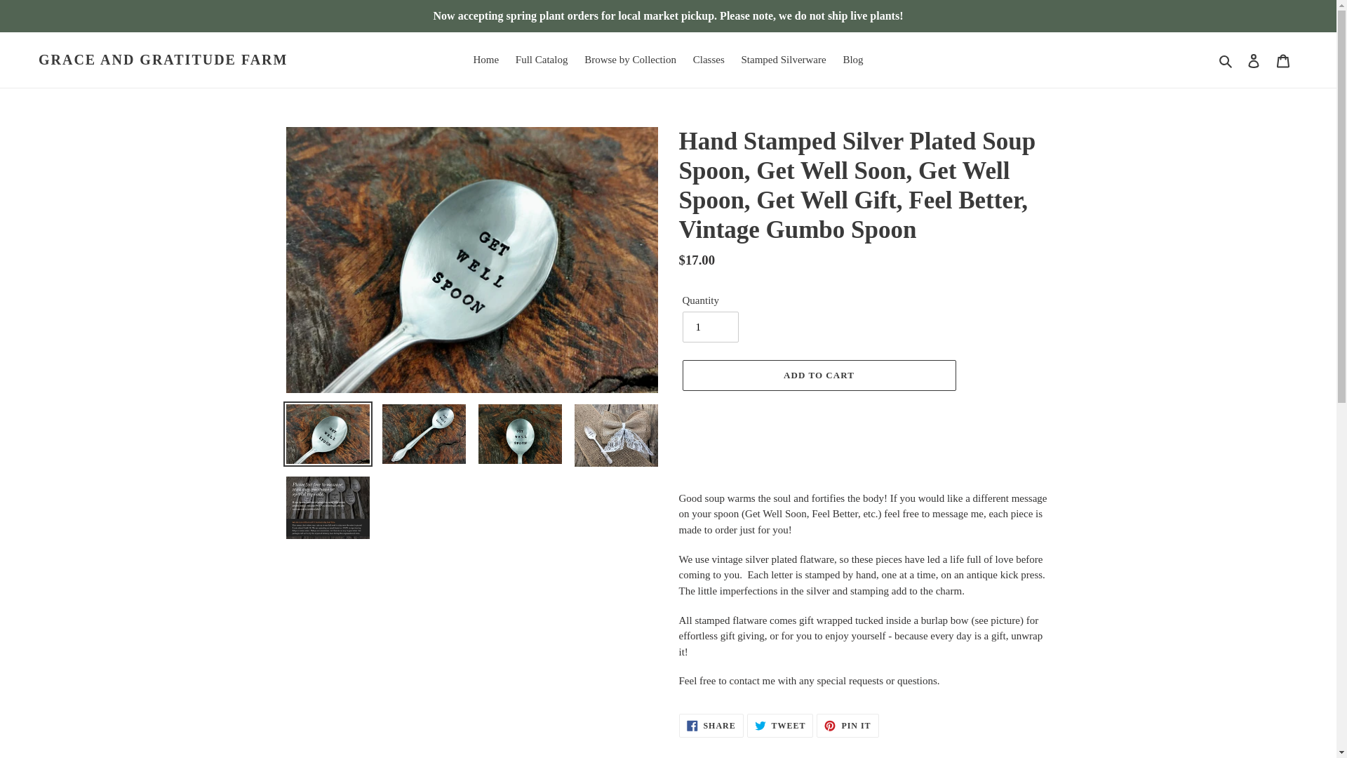 This screenshot has width=1347, height=758. Describe the element at coordinates (1226, 60) in the screenshot. I see `Classes` at that location.